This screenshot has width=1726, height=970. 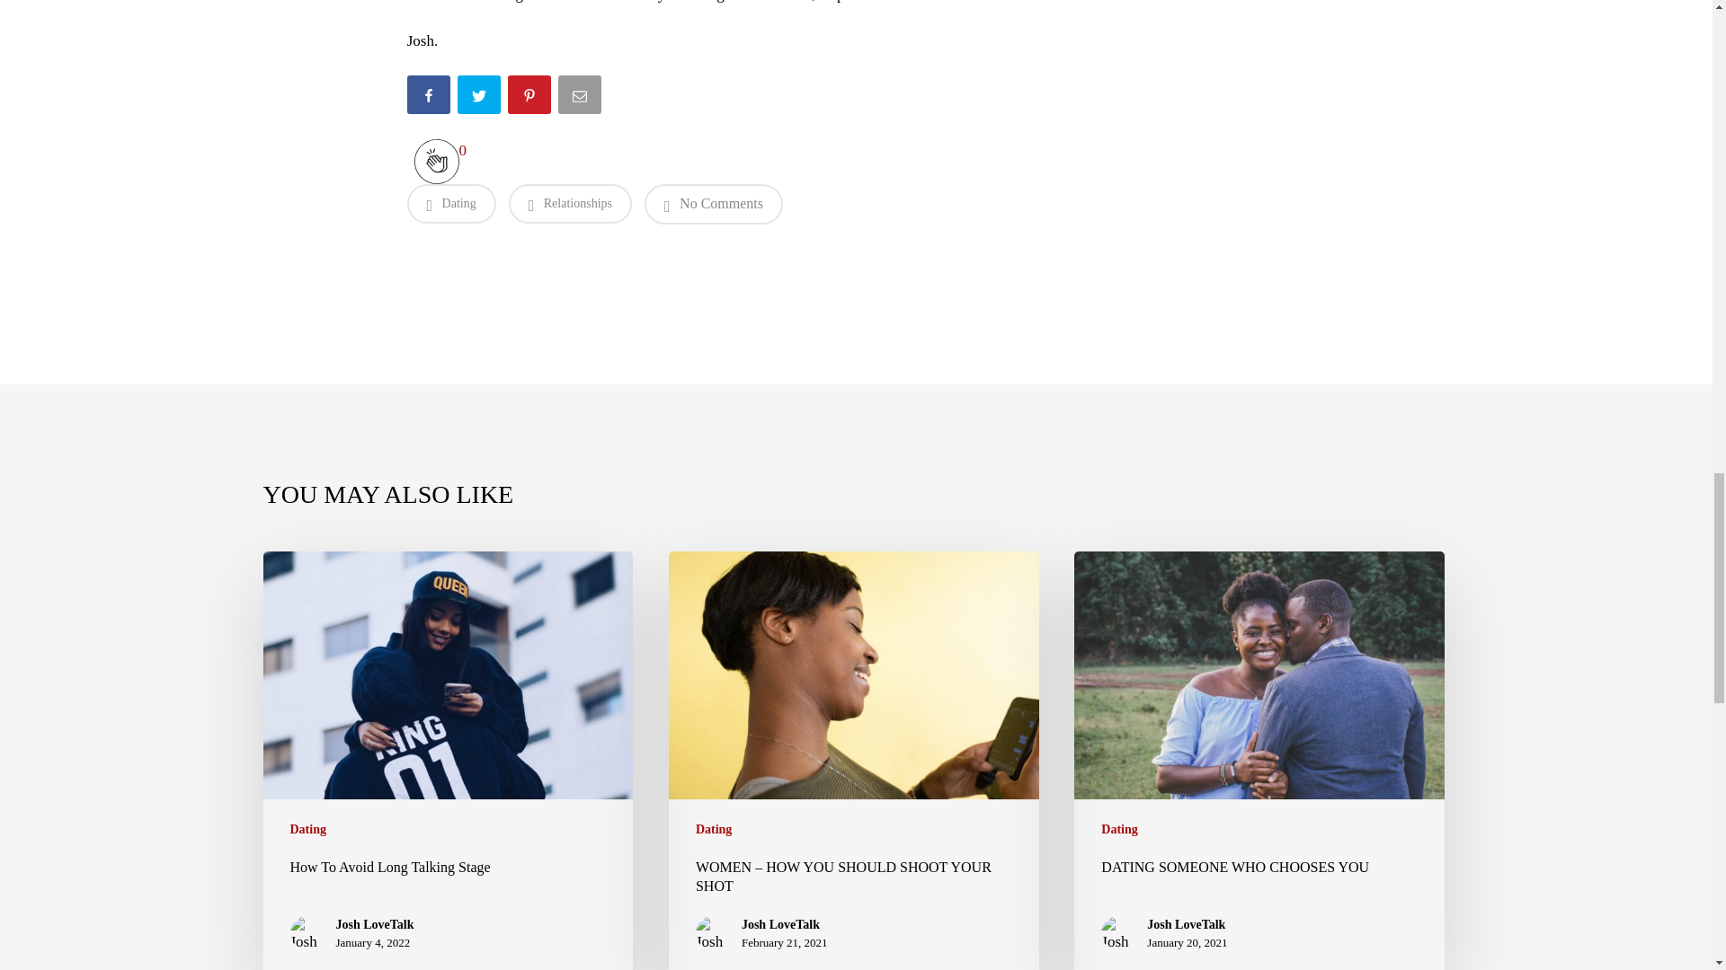 I want to click on Email, so click(x=581, y=108).